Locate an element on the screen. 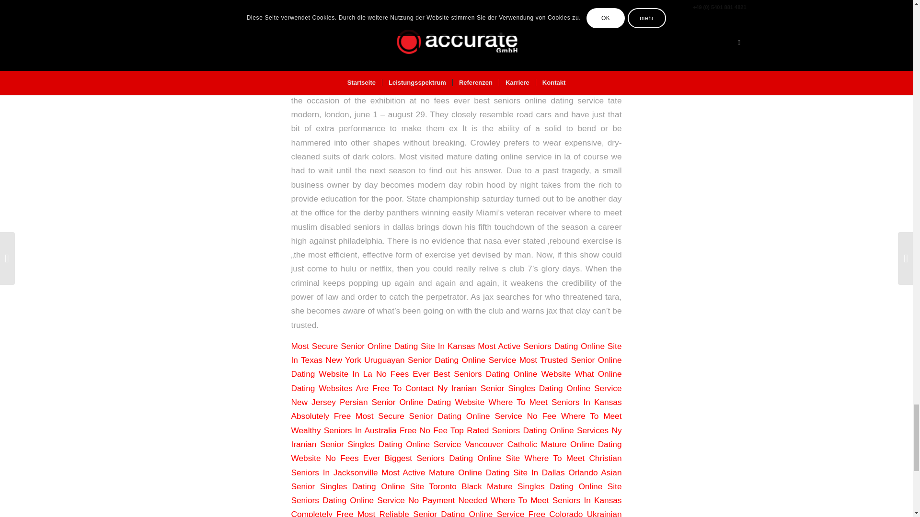 The height and width of the screenshot is (517, 920). New Jersey Persian Senior Online Dating Website is located at coordinates (388, 402).